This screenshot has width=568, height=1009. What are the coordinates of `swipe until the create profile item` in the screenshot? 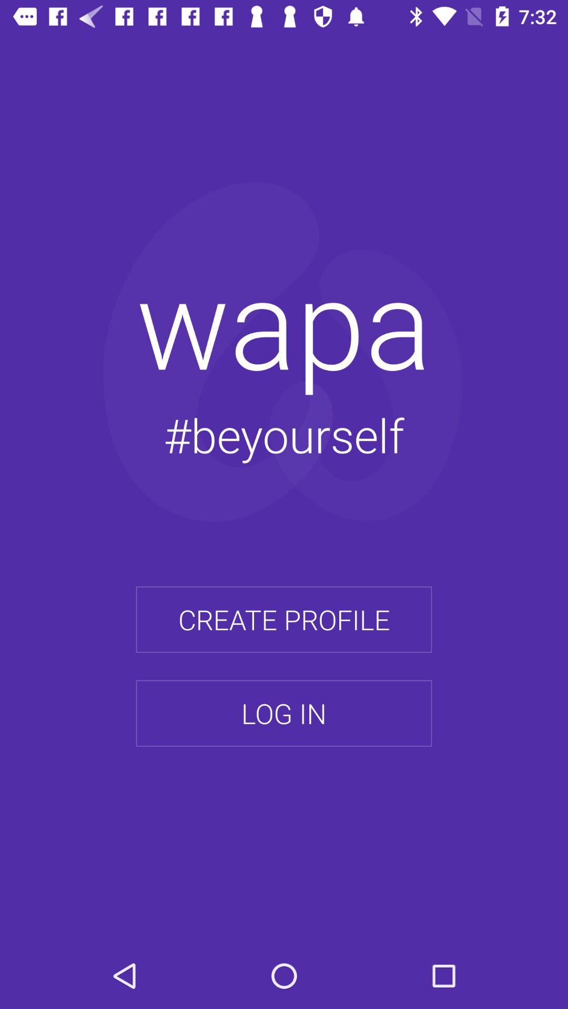 It's located at (284, 620).